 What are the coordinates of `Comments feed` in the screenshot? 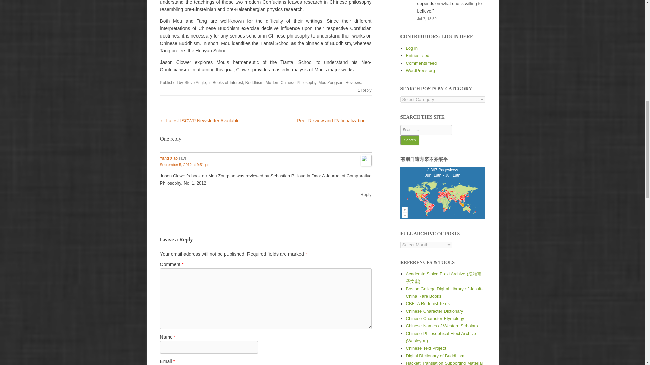 It's located at (421, 63).